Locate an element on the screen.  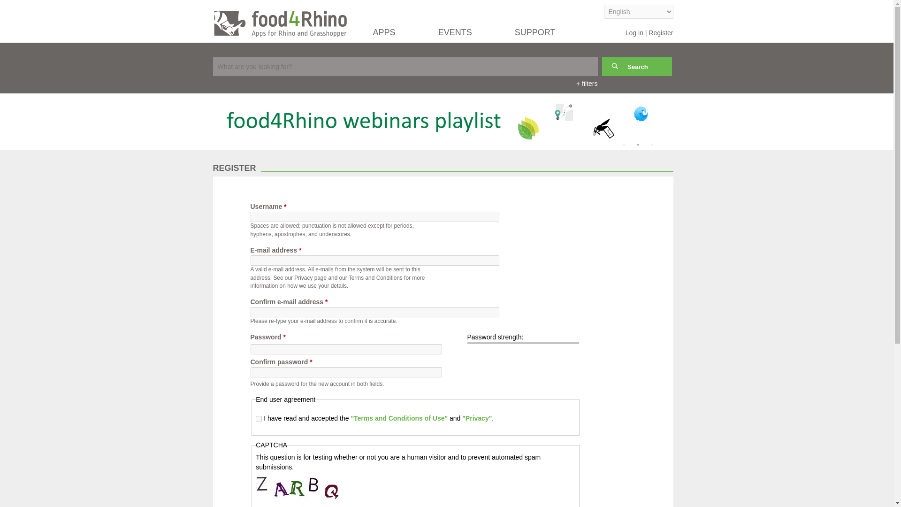
"Privacy" is located at coordinates (477, 418).